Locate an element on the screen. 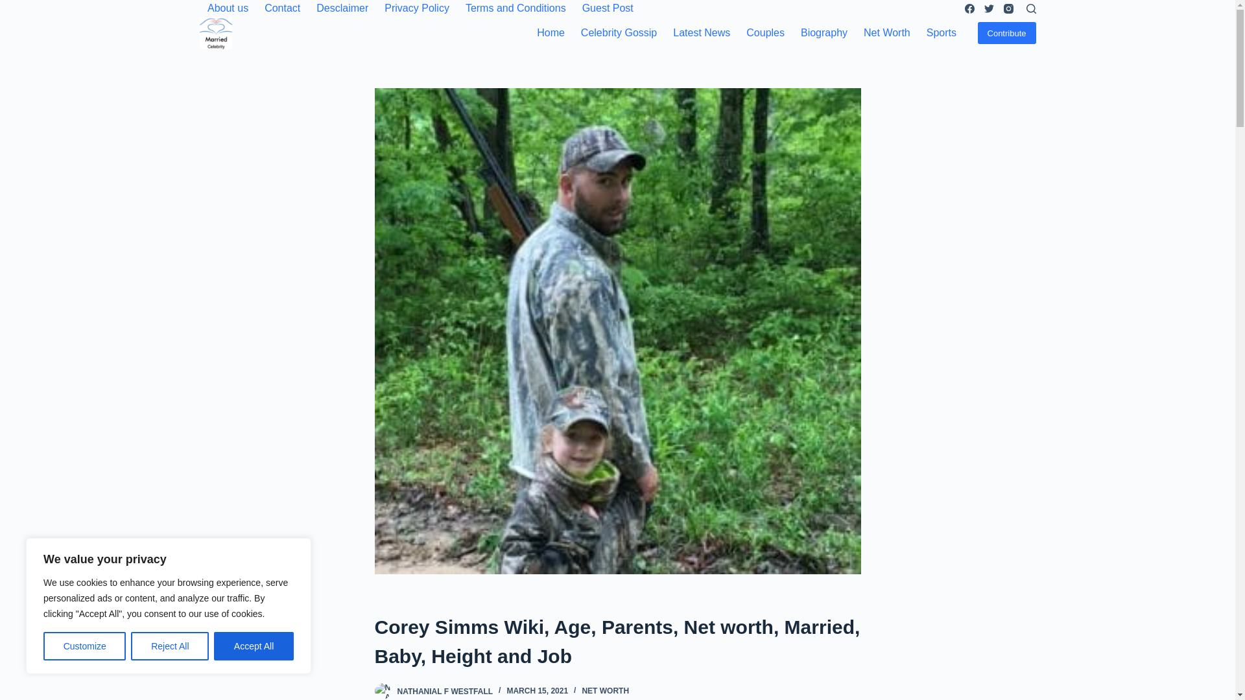 This screenshot has height=700, width=1245. Contact is located at coordinates (283, 8).